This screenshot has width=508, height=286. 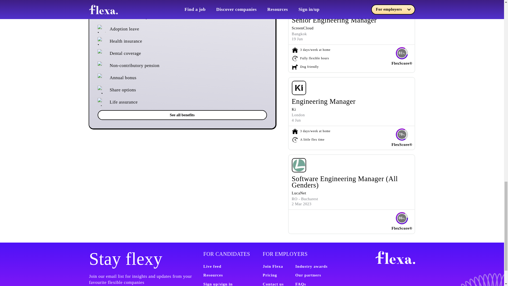 I want to click on Pricing, so click(x=270, y=275).